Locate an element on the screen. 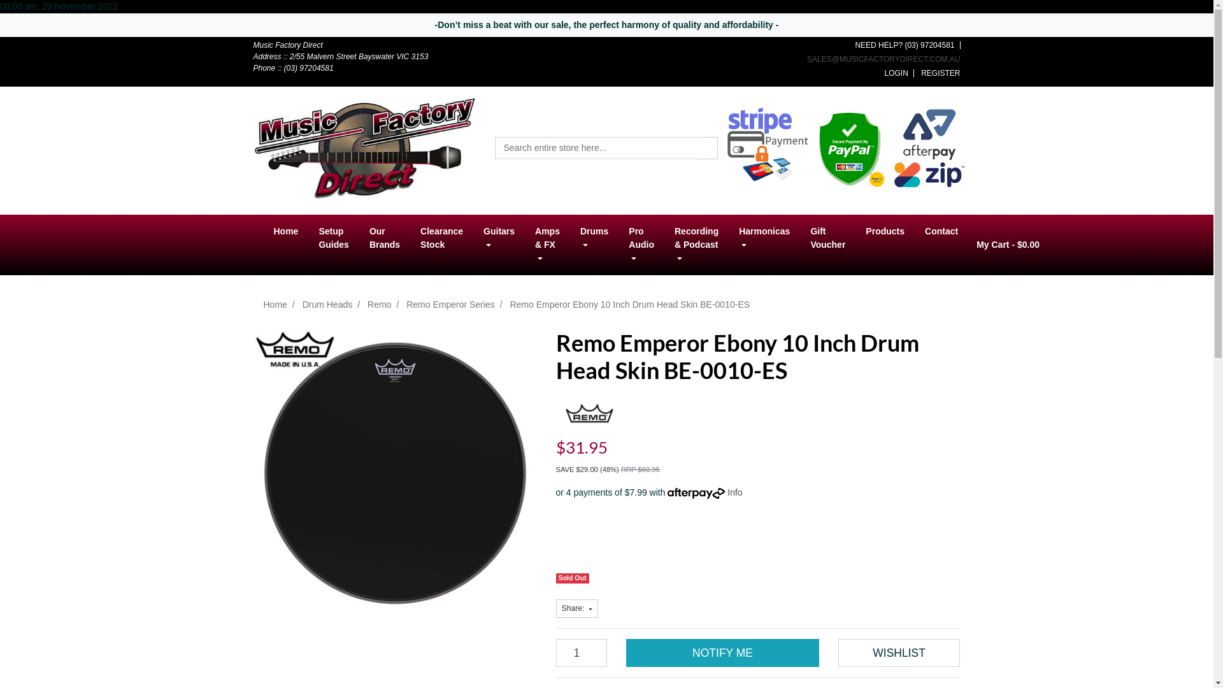  Pro Audio is located at coordinates (641, 245).